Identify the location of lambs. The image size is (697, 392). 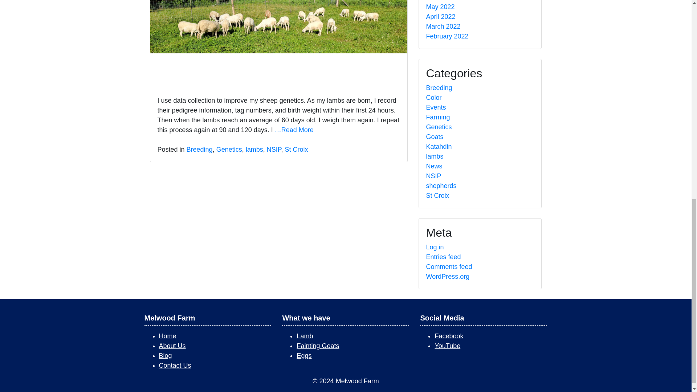
(254, 150).